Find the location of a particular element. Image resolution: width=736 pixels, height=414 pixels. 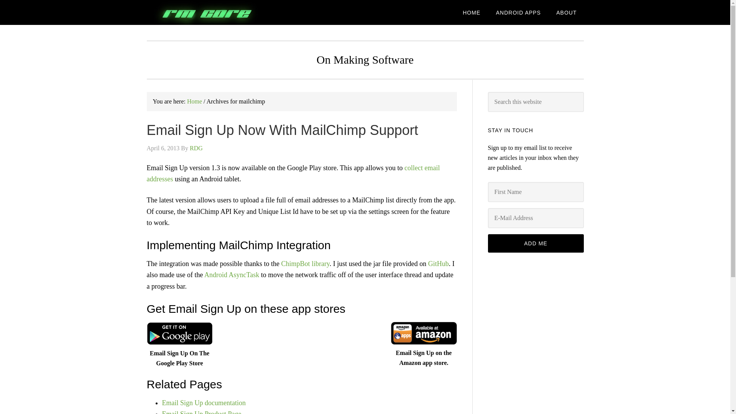

HOME is located at coordinates (472, 12).